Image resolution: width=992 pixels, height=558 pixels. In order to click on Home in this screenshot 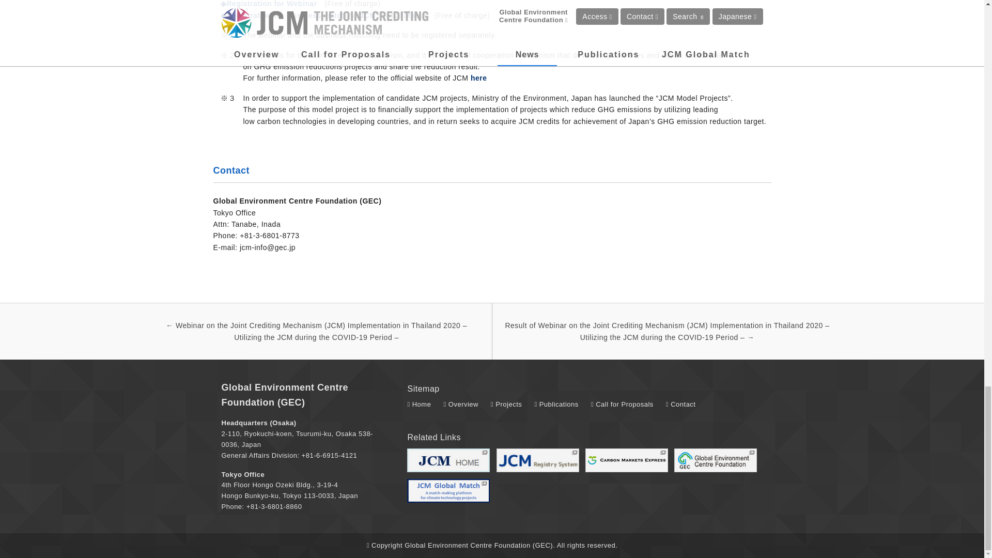, I will do `click(419, 405)`.